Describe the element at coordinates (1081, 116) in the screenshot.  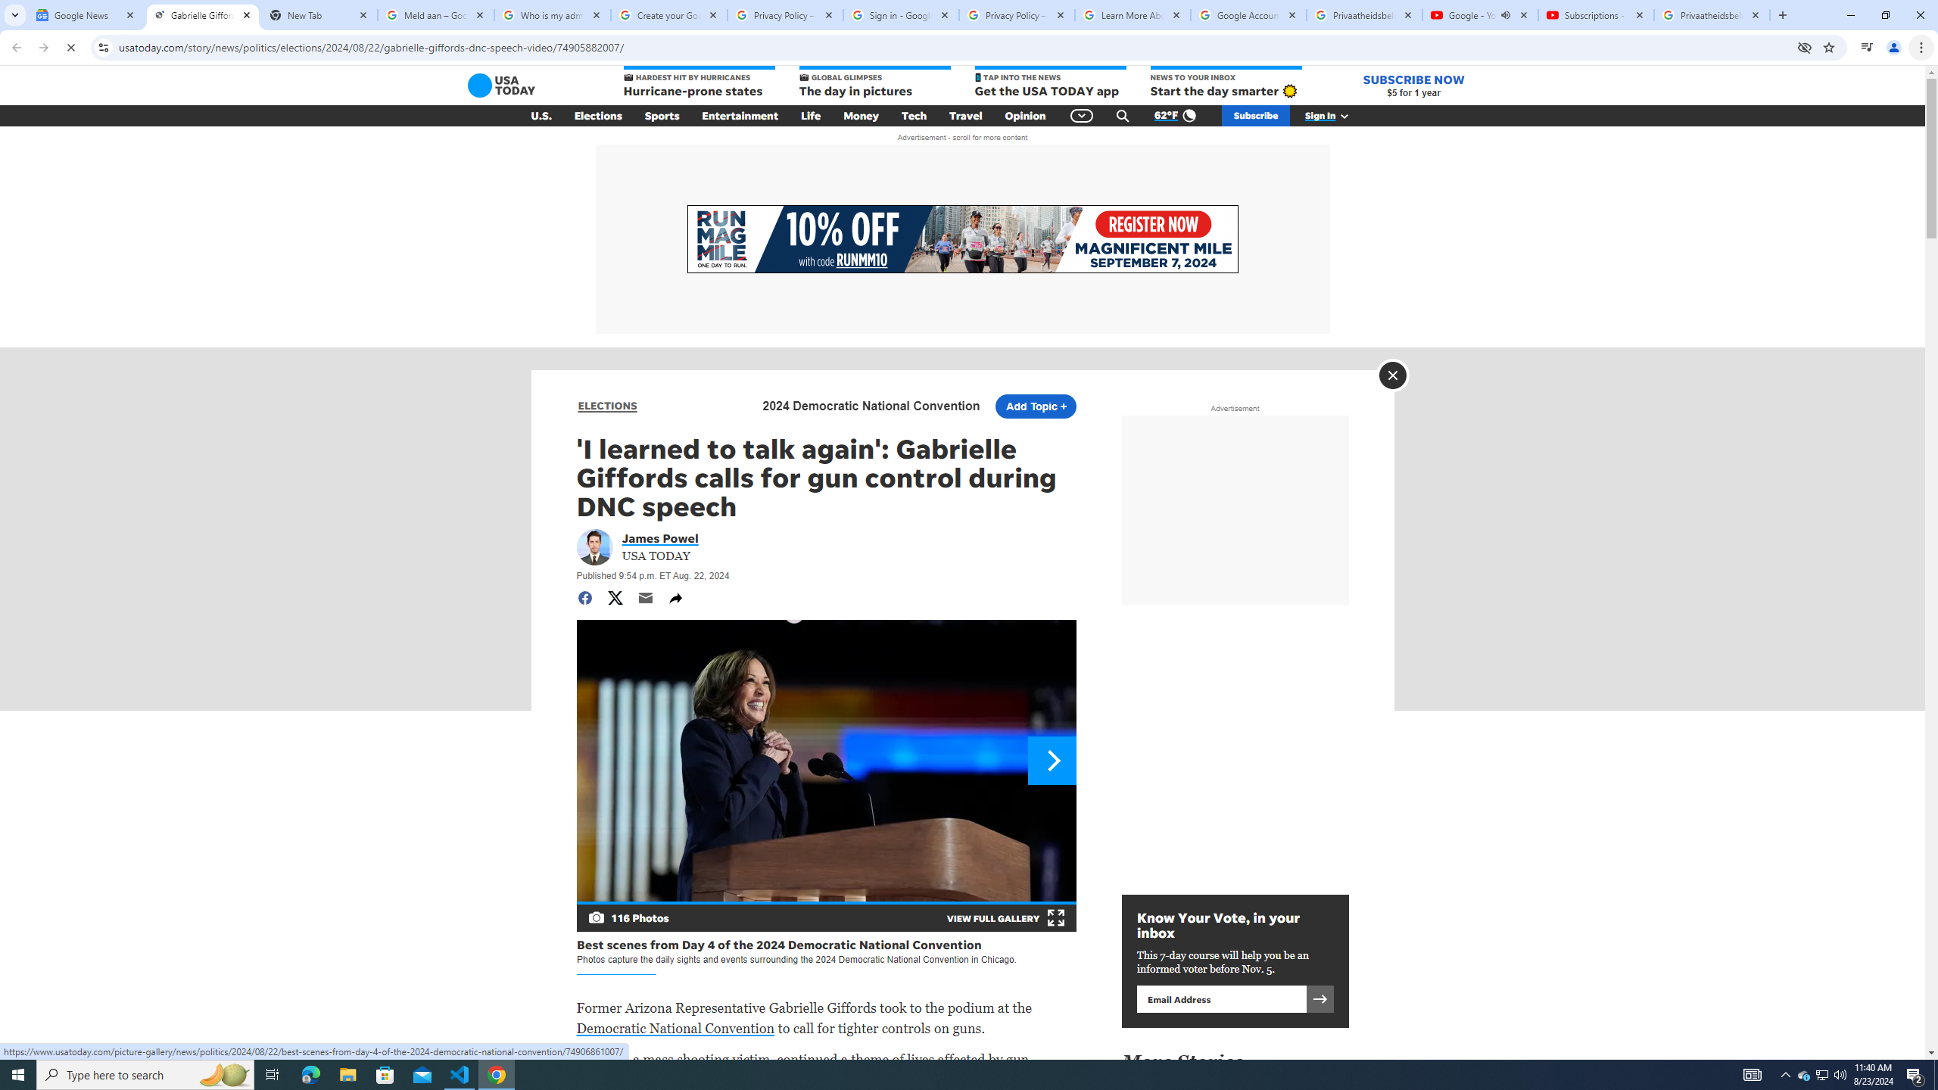
I see `Global Navigation` at that location.